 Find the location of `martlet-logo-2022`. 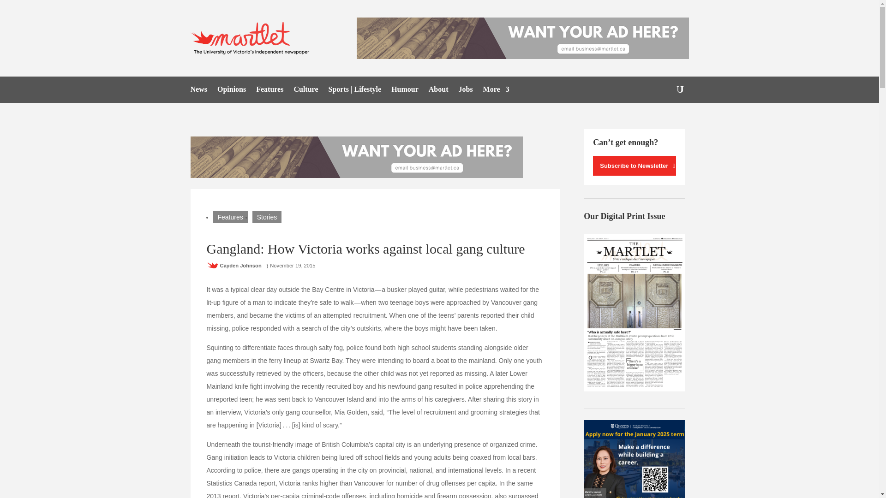

martlet-logo-2022 is located at coordinates (252, 38).